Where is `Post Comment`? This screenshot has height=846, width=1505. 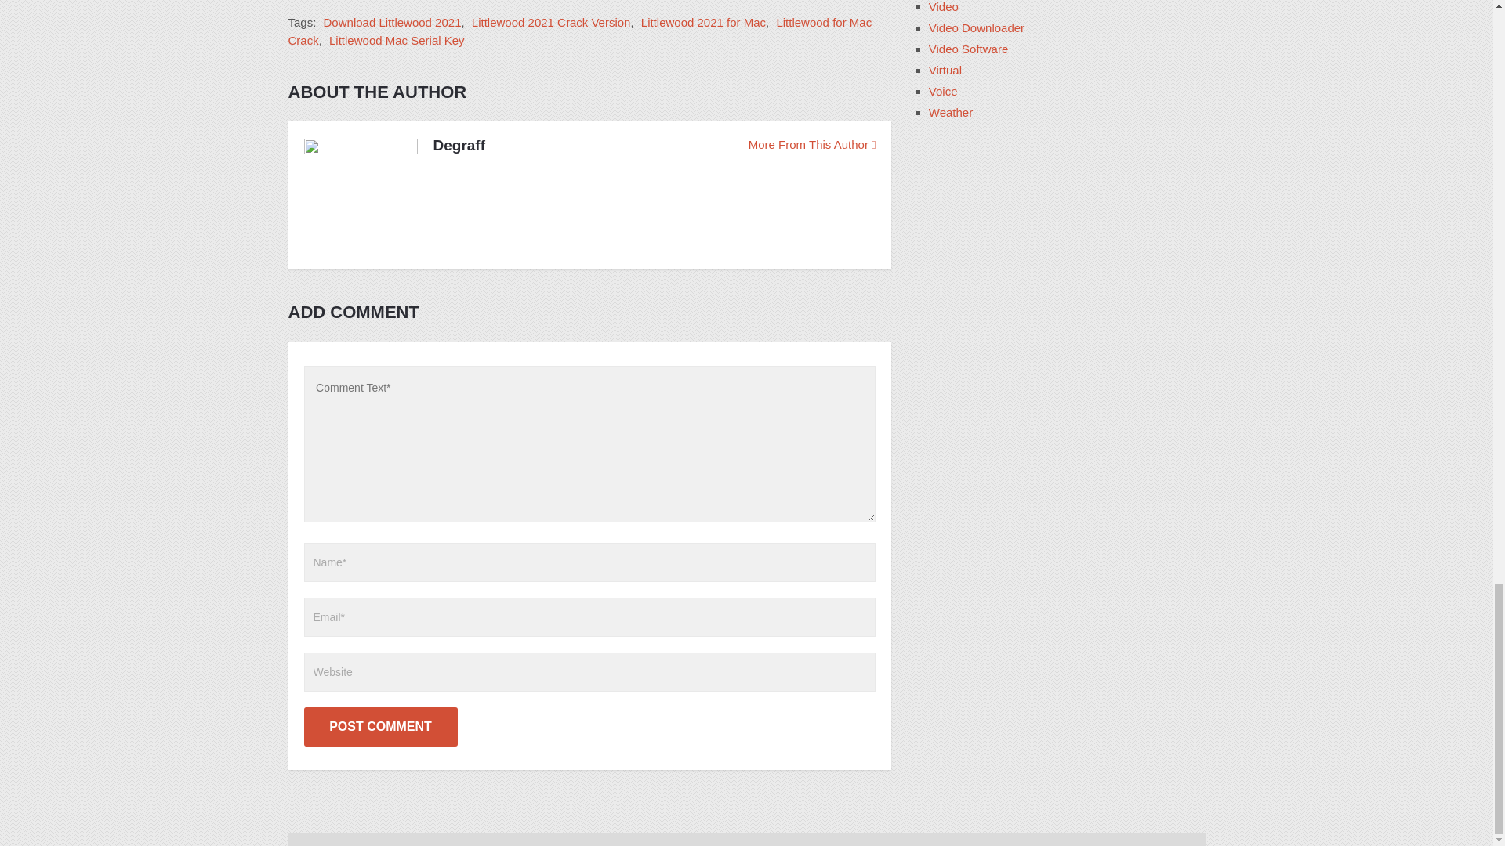
Post Comment is located at coordinates (380, 726).